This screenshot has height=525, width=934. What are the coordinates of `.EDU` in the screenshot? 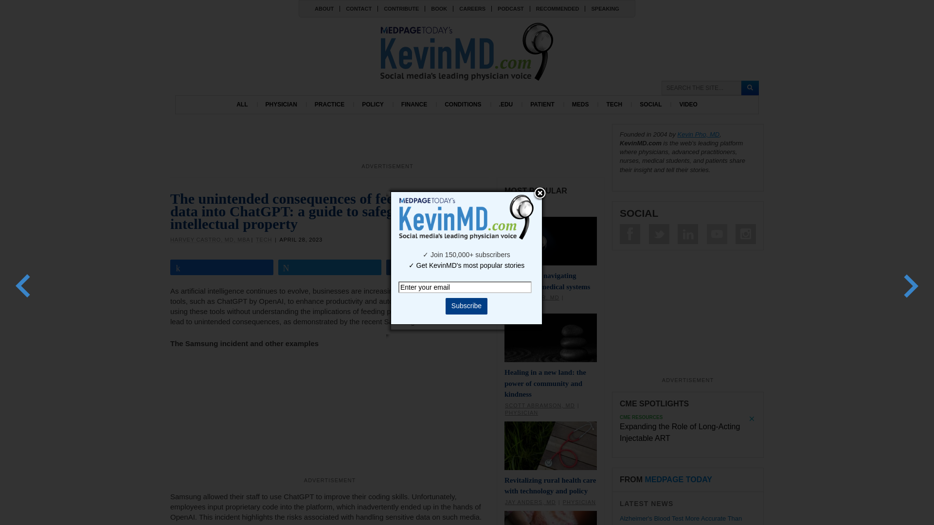 It's located at (506, 105).